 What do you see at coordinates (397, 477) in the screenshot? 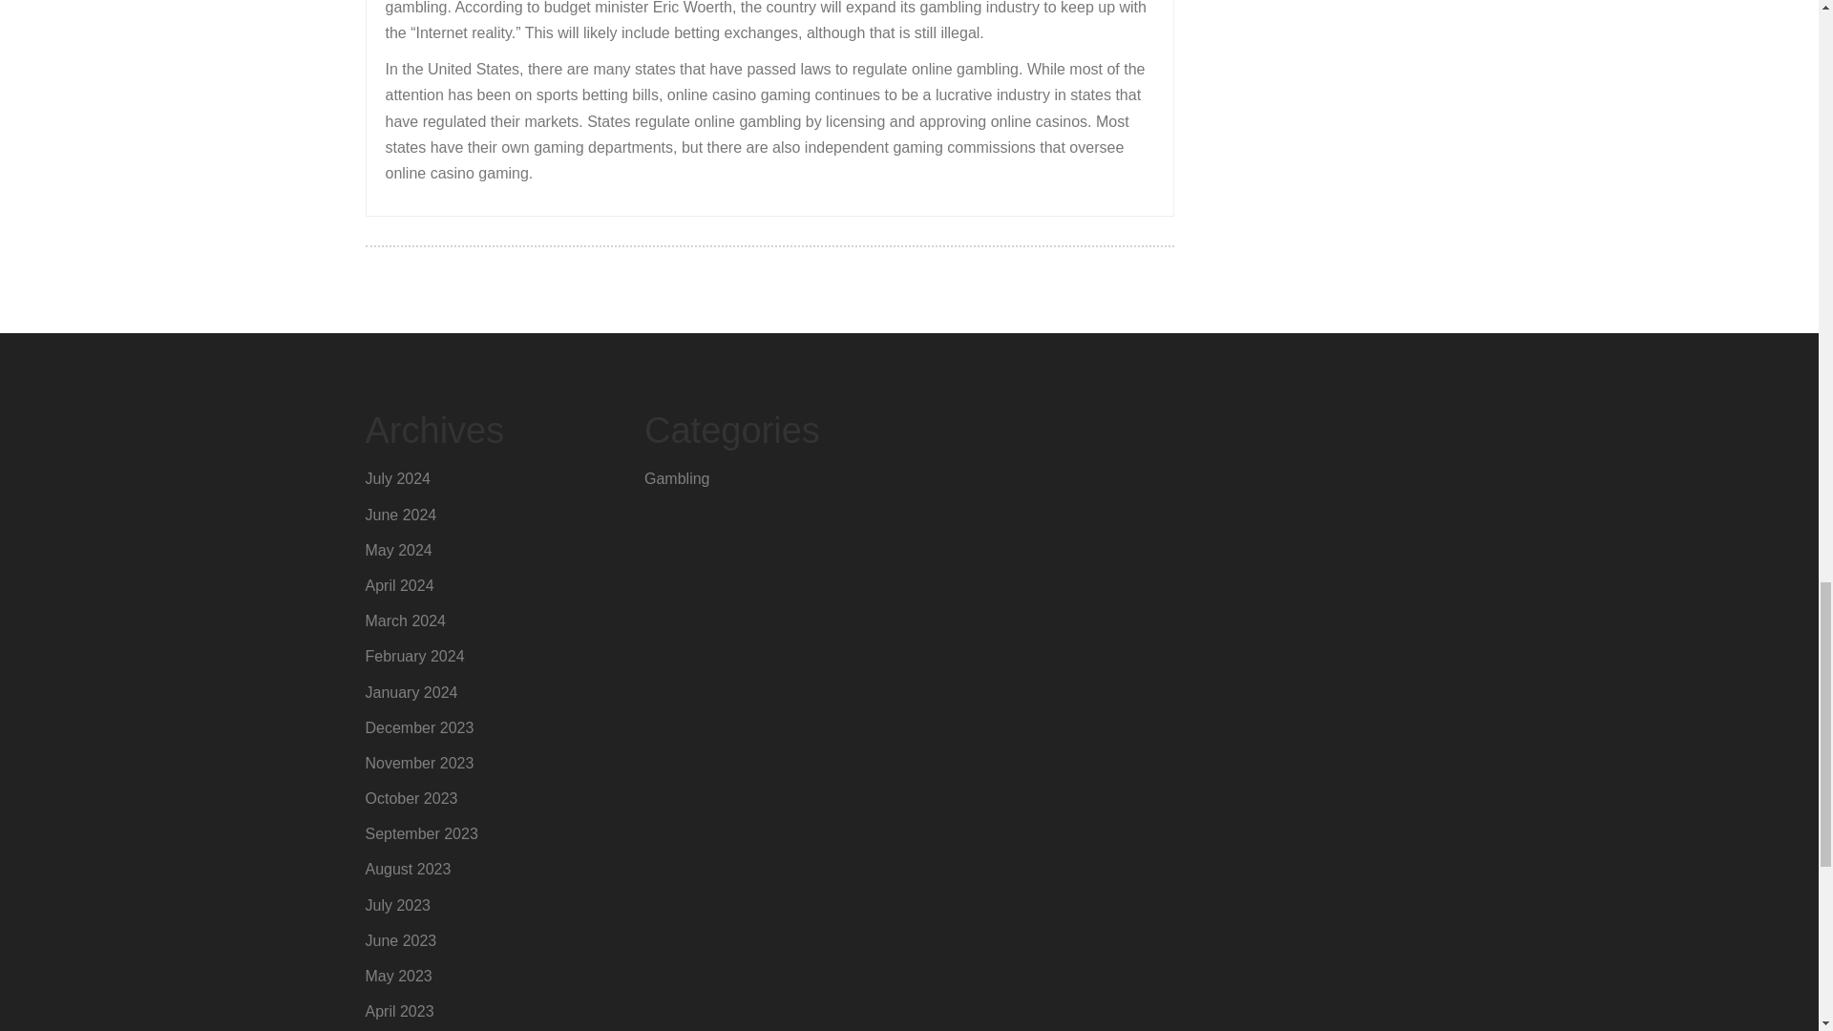
I see `July 2024` at bounding box center [397, 477].